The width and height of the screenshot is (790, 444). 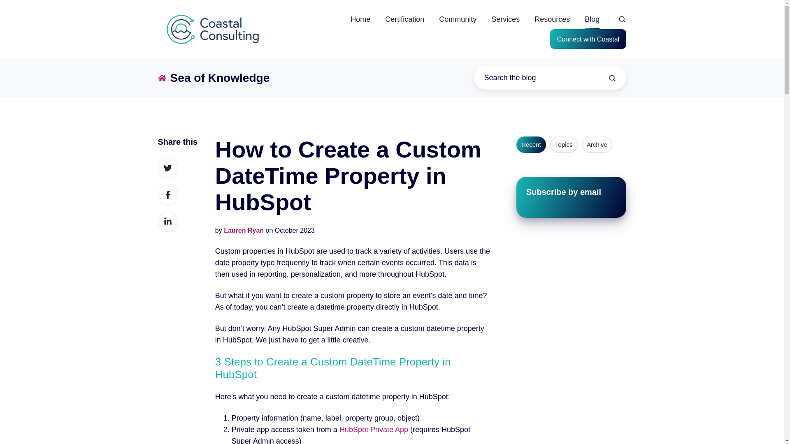 I want to click on Resources, so click(x=552, y=19).